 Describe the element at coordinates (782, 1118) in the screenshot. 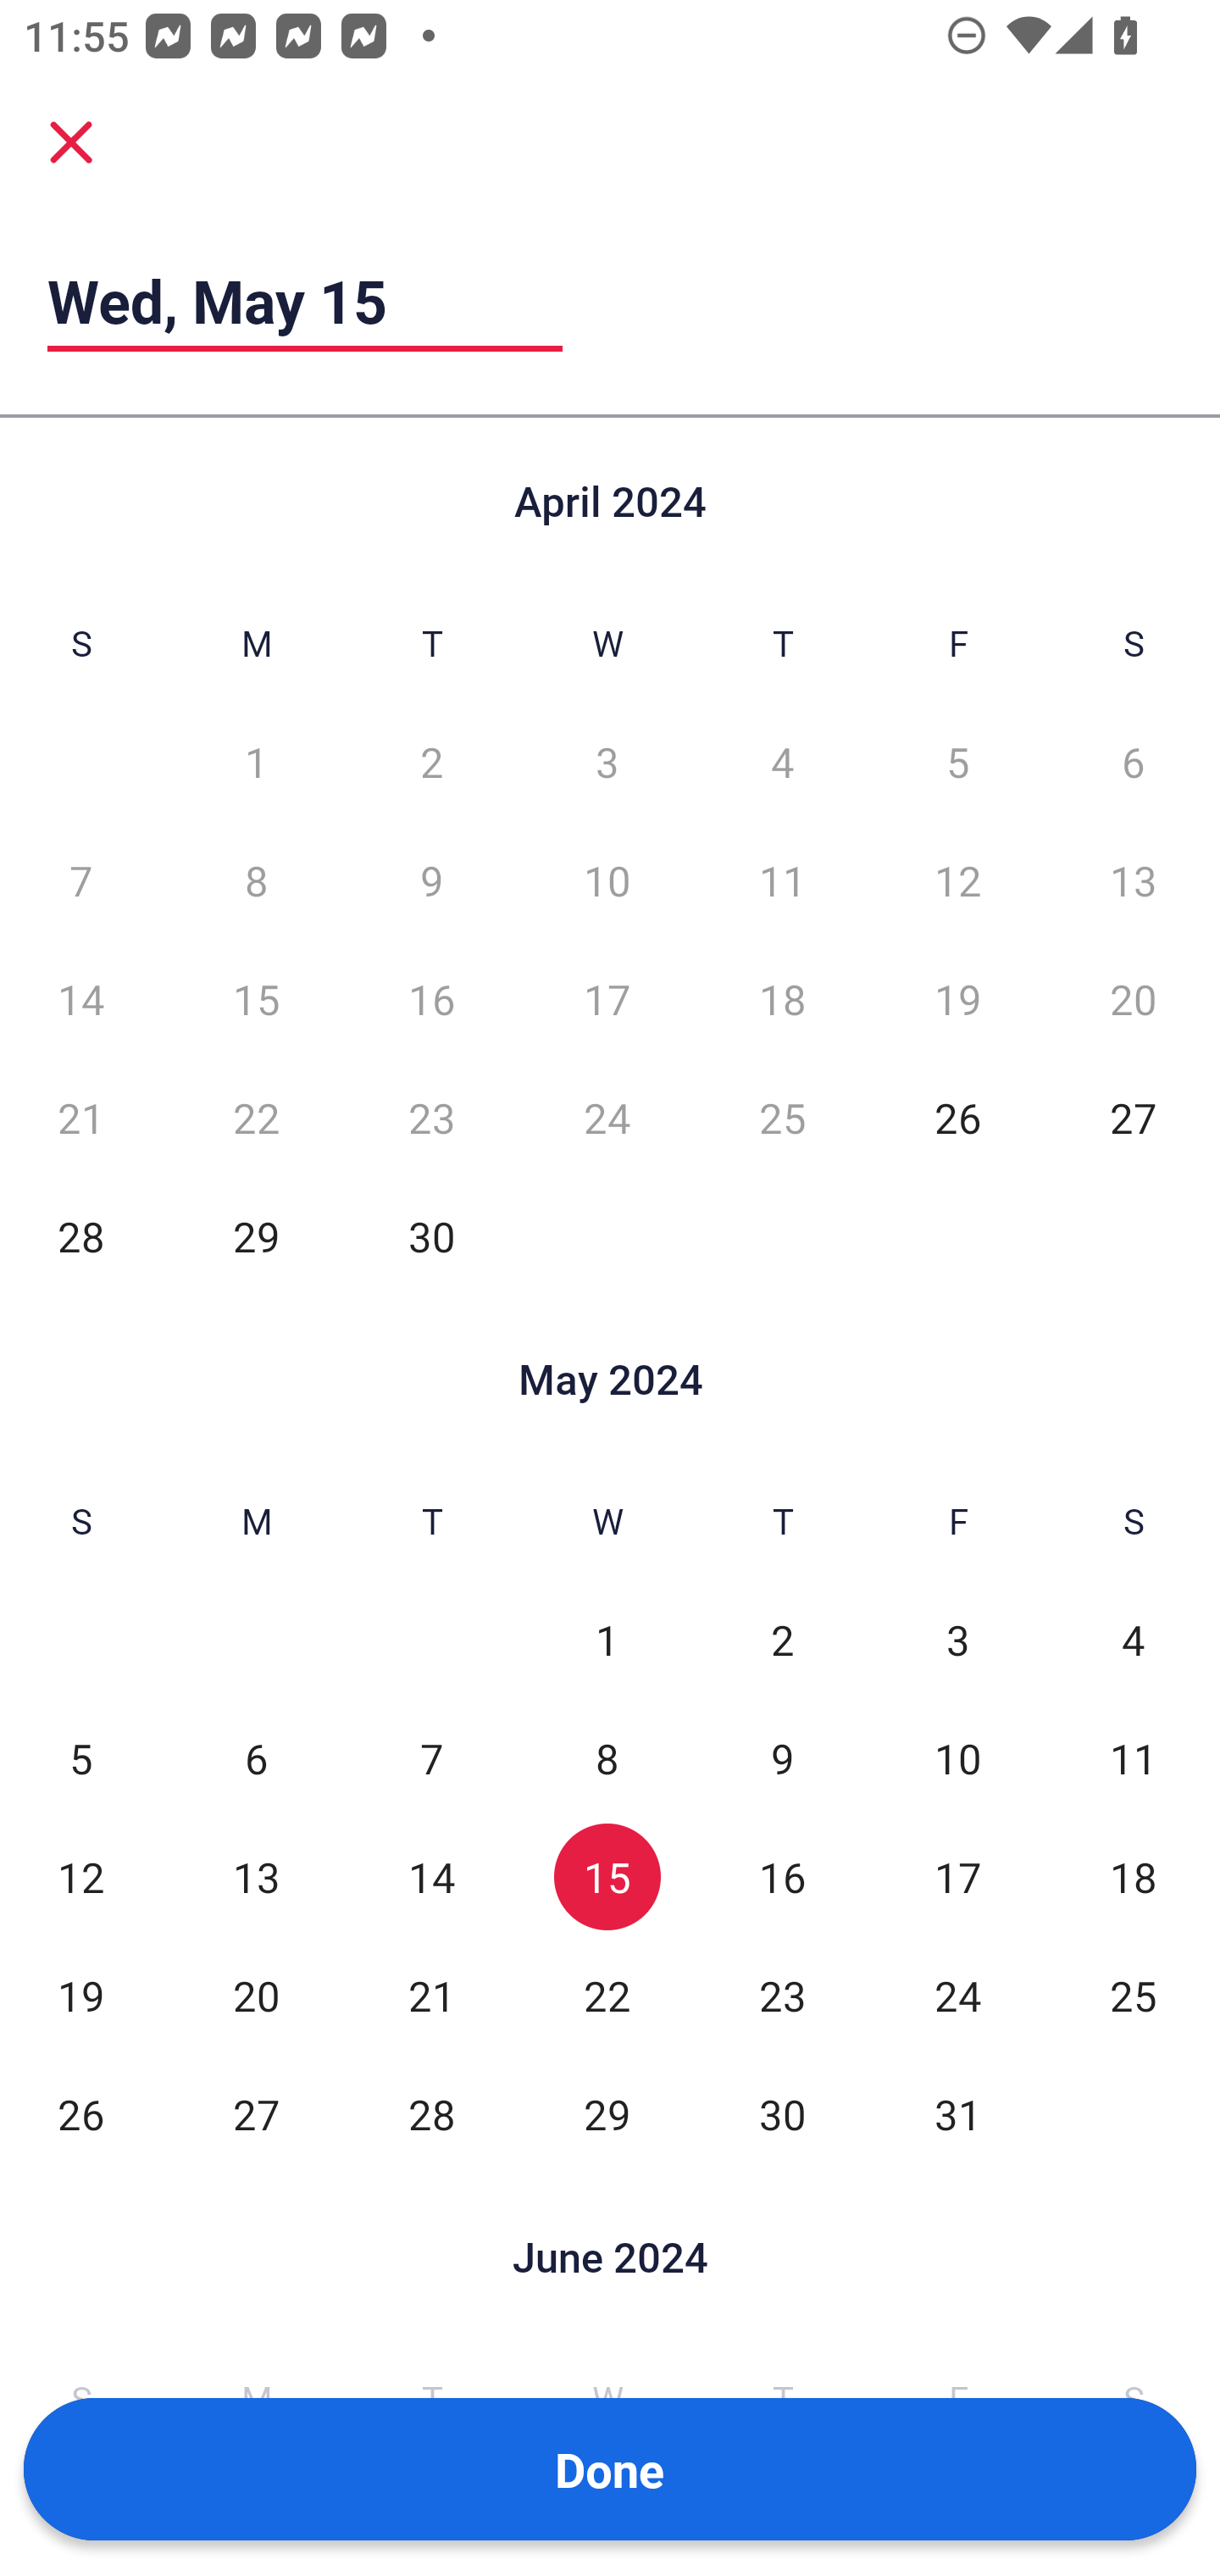

I see `25 Thu, Apr 25, Not Selected` at that location.